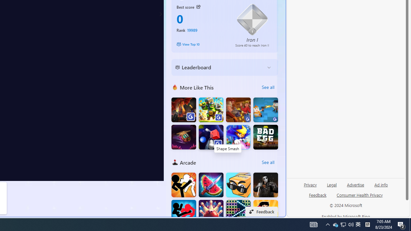  Describe the element at coordinates (184, 185) in the screenshot. I see `Stickman Fighter : Mega Brawl` at that location.